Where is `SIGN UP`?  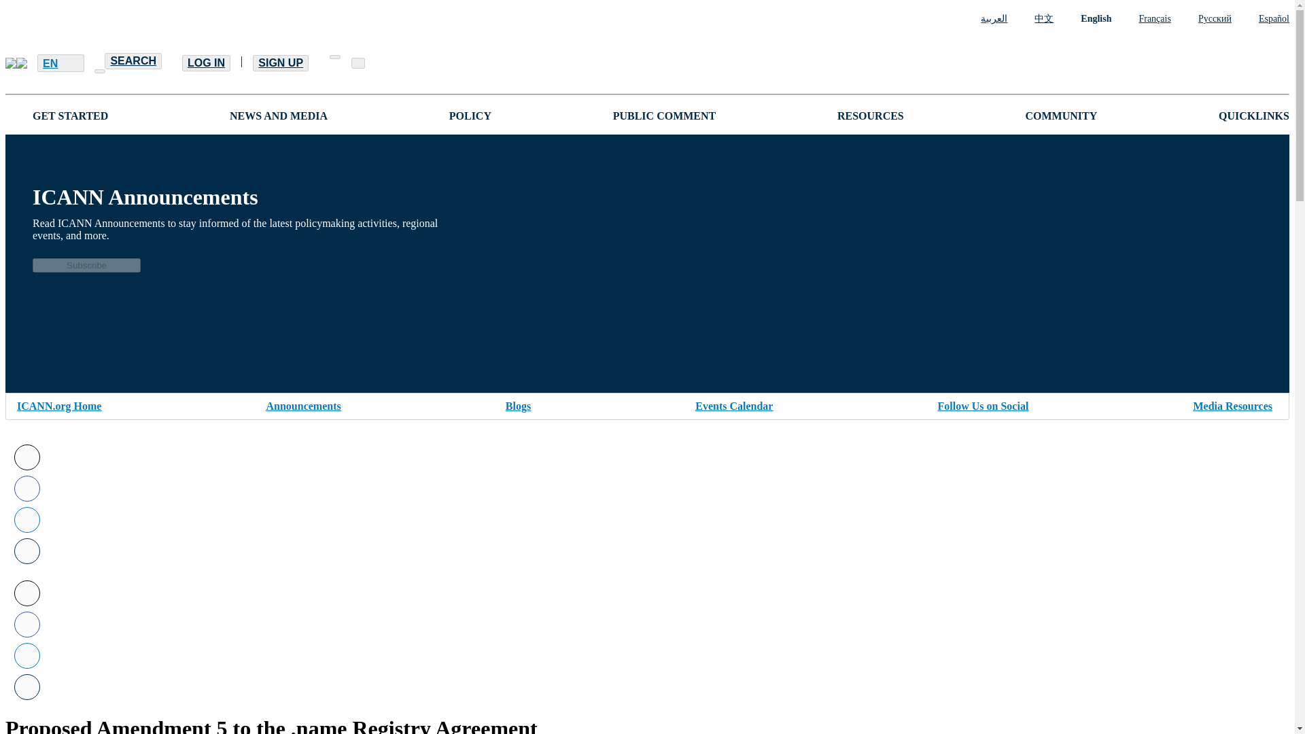
SIGN UP is located at coordinates (280, 63).